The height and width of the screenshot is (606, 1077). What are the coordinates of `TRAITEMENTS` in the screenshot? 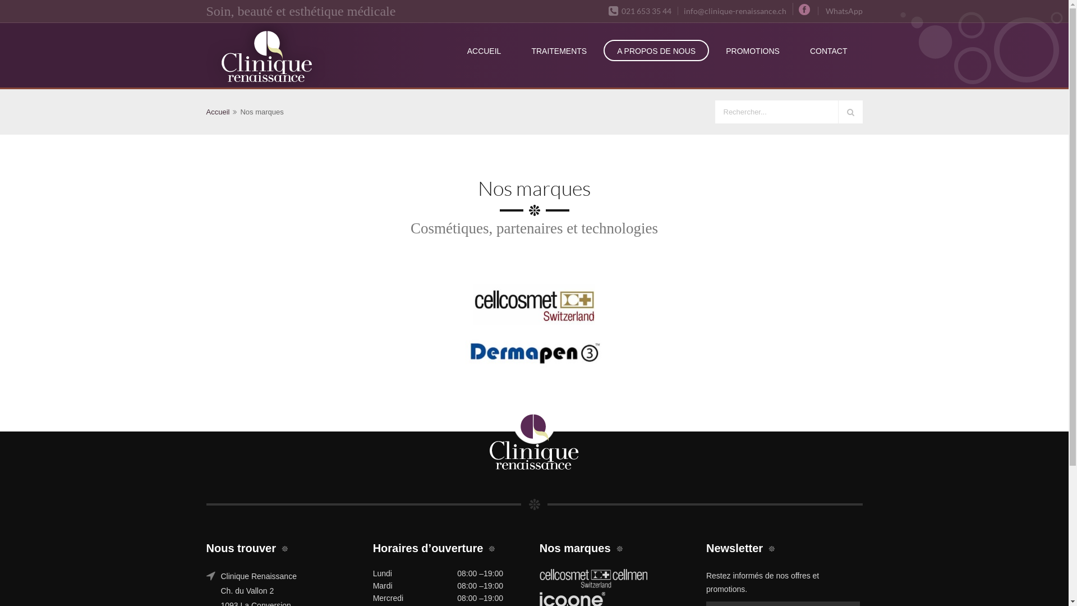 It's located at (559, 50).